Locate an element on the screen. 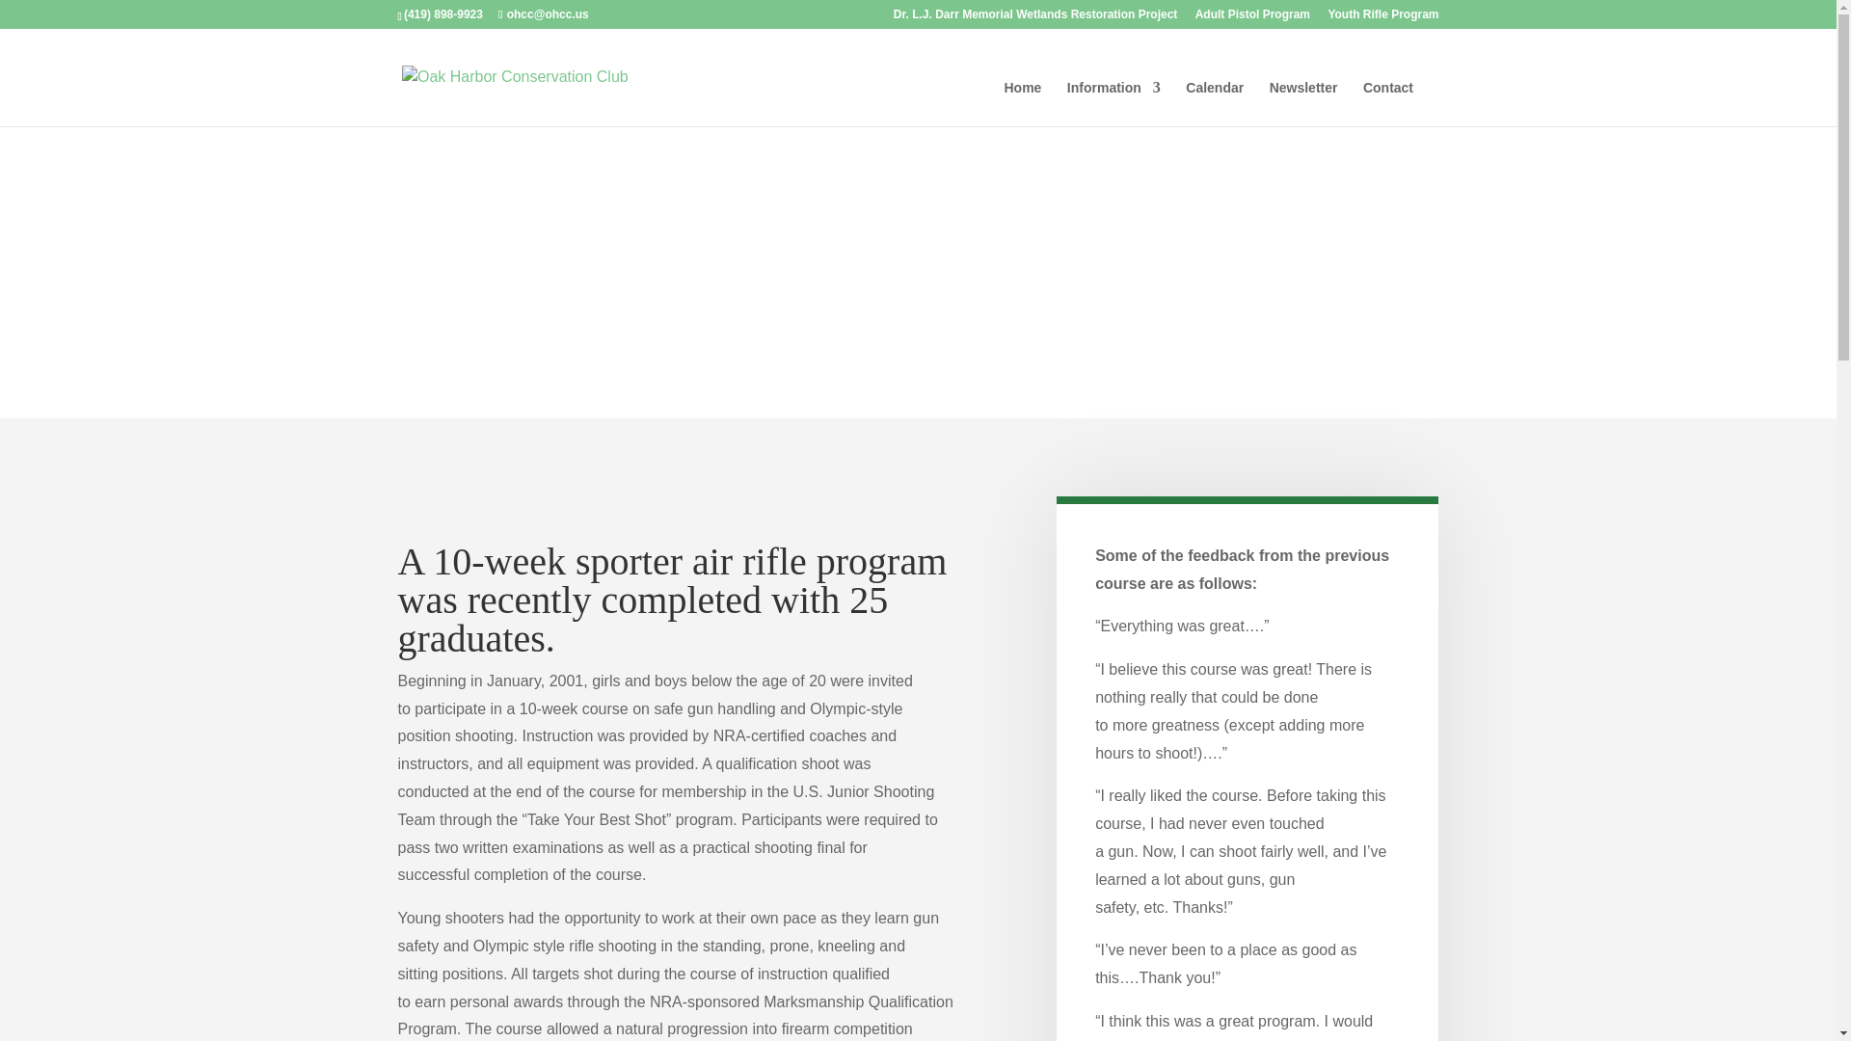 The height and width of the screenshot is (1041, 1851). Dr. L.J. Darr Memorial Wetlands Restoration Project is located at coordinates (1035, 18).